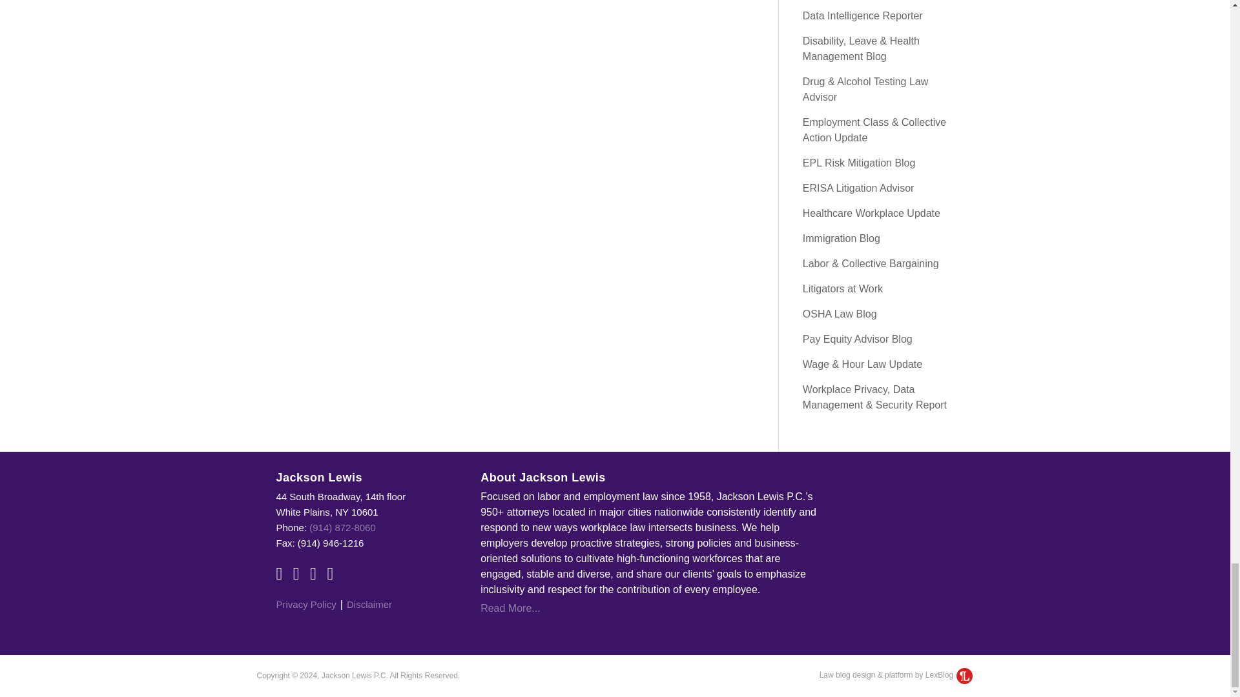 This screenshot has height=697, width=1240. What do you see at coordinates (862, 15) in the screenshot?
I see `data-intelligence-reporter` at bounding box center [862, 15].